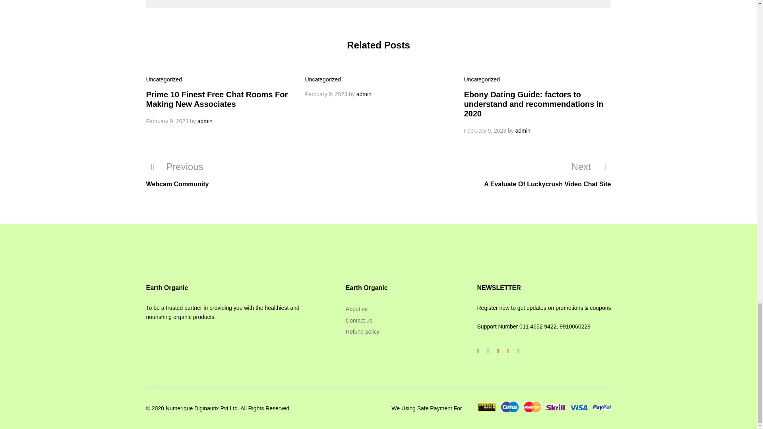 The width and height of the screenshot is (763, 429). Describe the element at coordinates (327, 94) in the screenshot. I see `February 9, 2023` at that location.